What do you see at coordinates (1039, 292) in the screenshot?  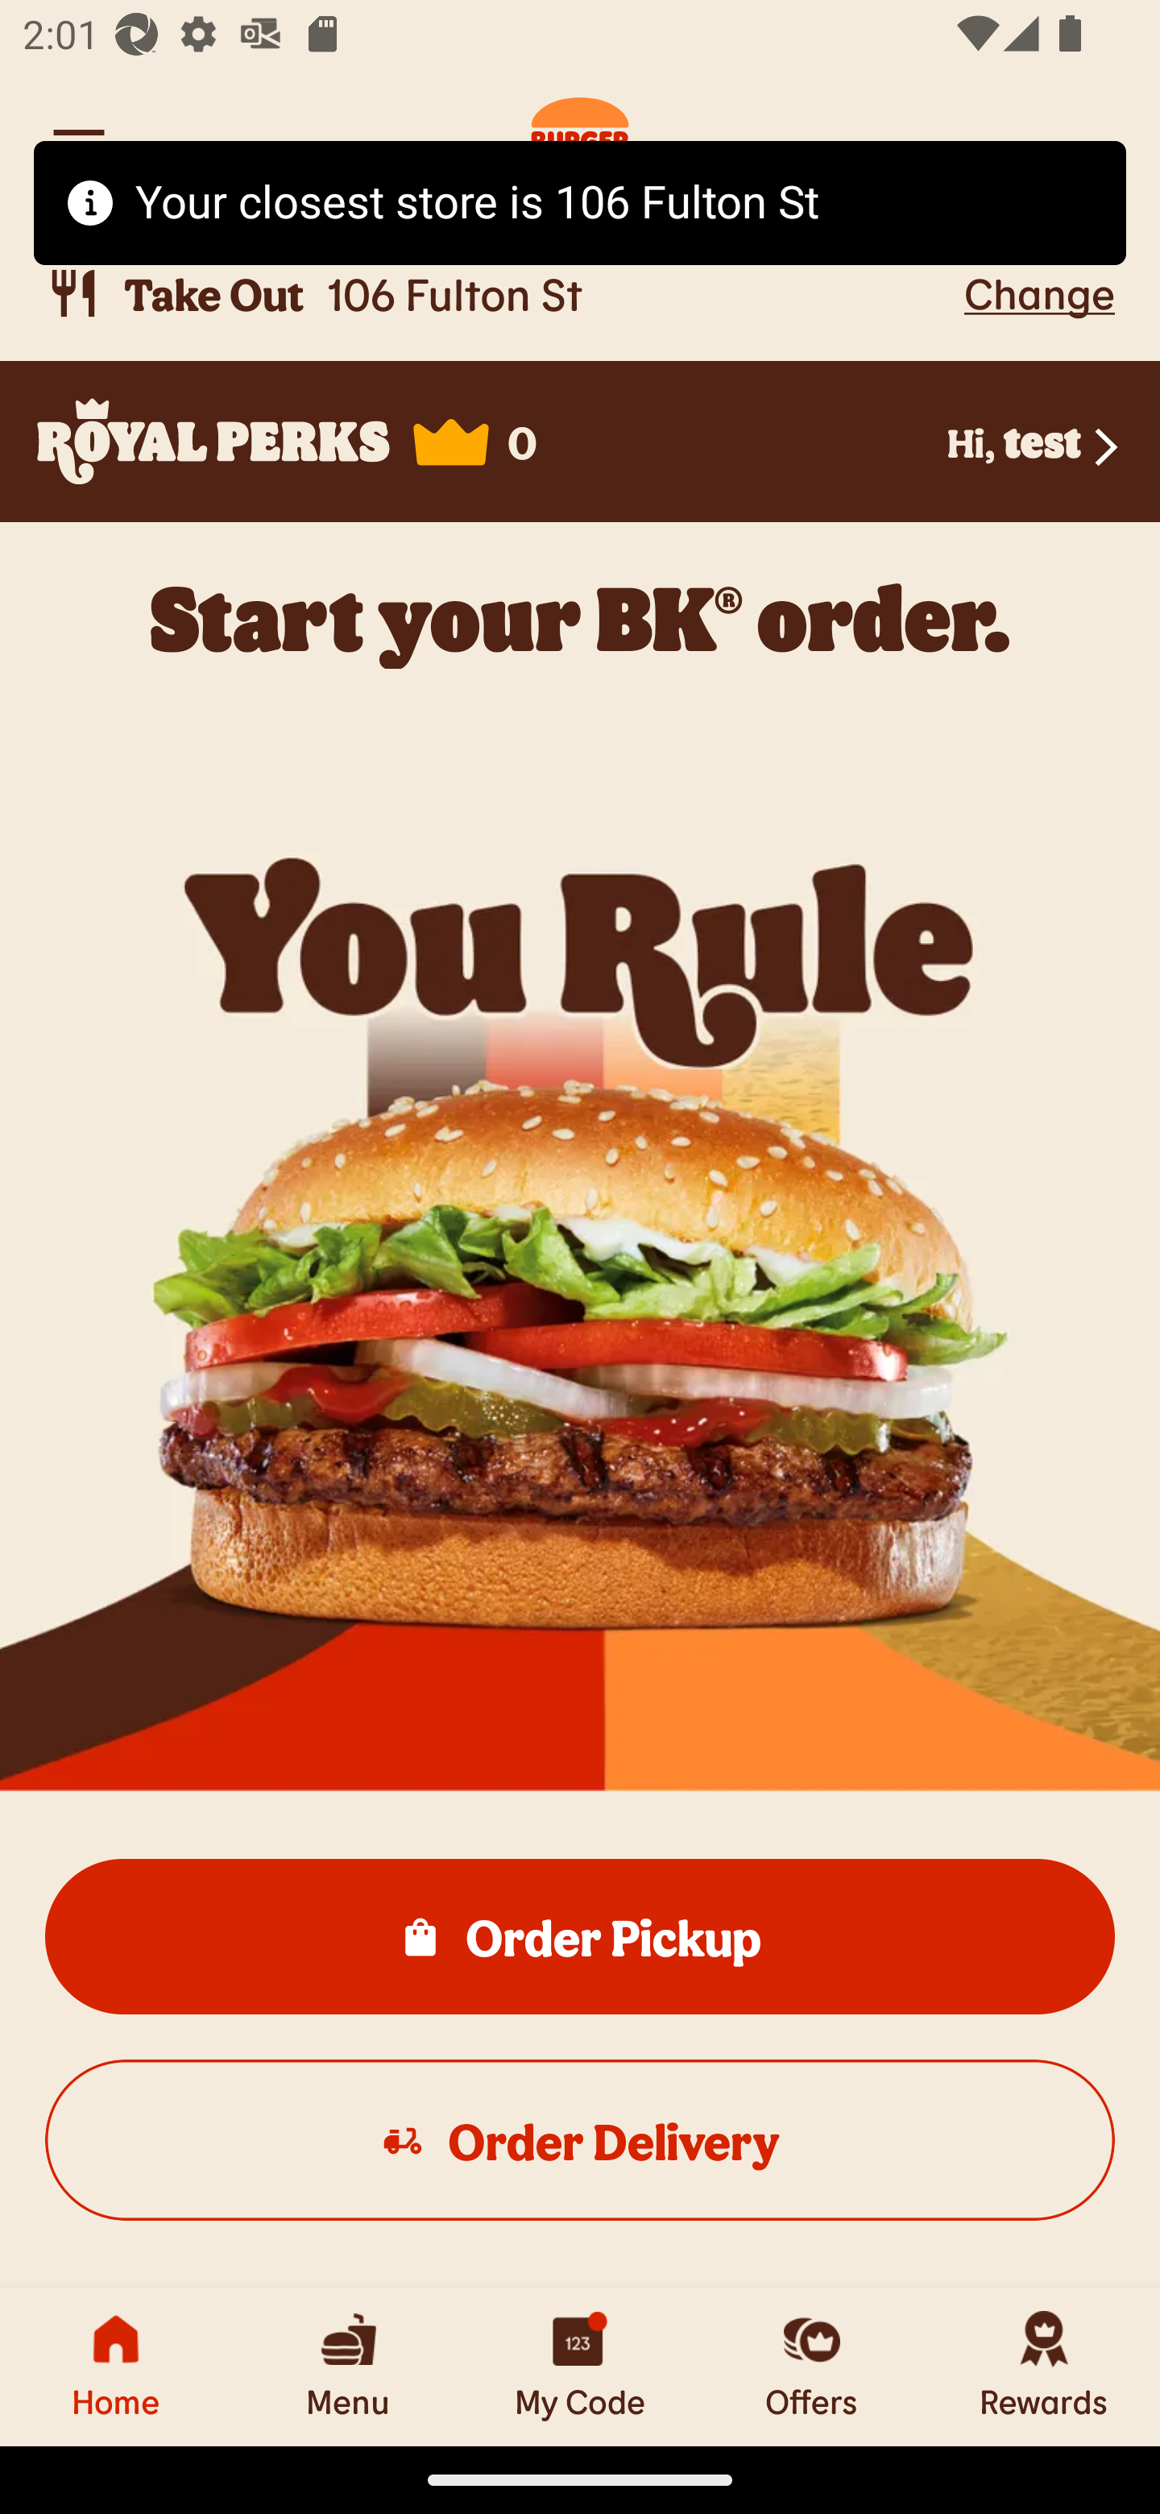 I see `Change` at bounding box center [1039, 292].